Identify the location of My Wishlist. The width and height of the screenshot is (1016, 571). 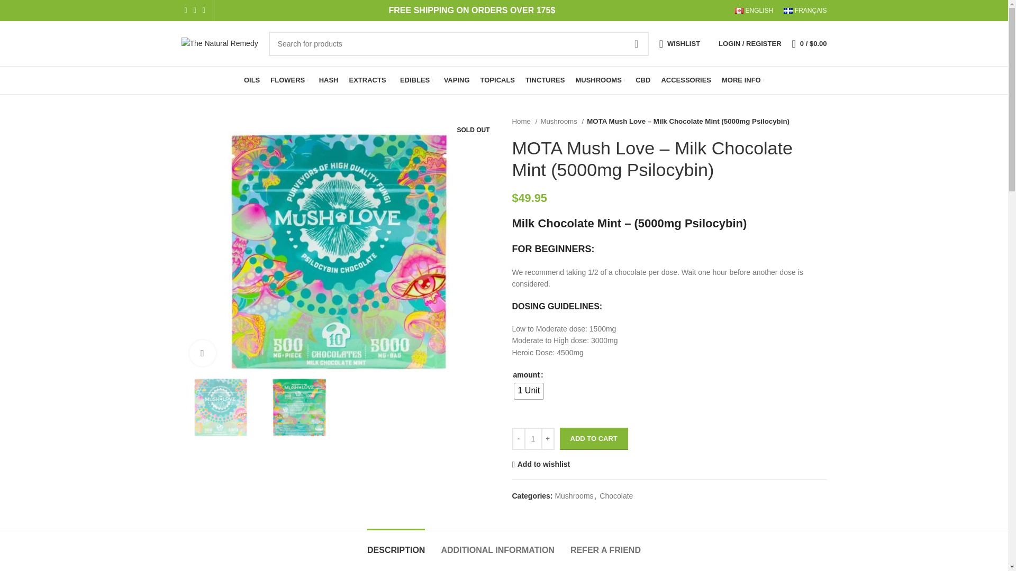
(679, 43).